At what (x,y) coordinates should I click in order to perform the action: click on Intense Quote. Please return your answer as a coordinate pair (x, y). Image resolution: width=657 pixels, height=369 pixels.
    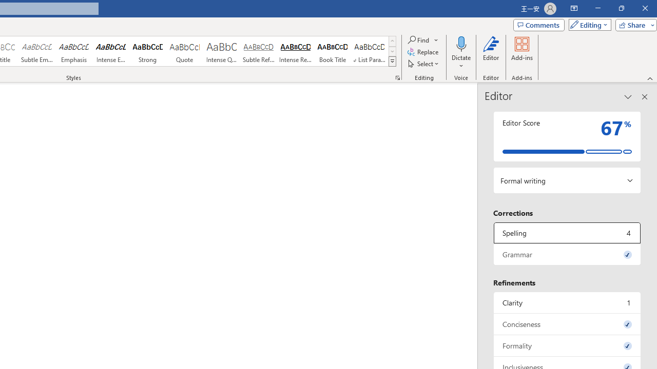
    Looking at the image, I should click on (222, 51).